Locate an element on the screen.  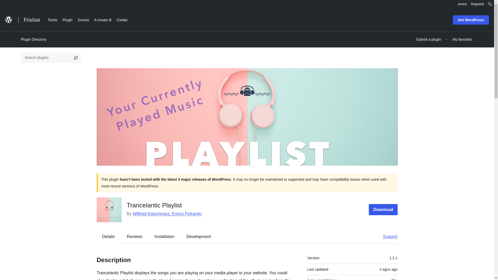
Plugin Directory is located at coordinates (33, 39).